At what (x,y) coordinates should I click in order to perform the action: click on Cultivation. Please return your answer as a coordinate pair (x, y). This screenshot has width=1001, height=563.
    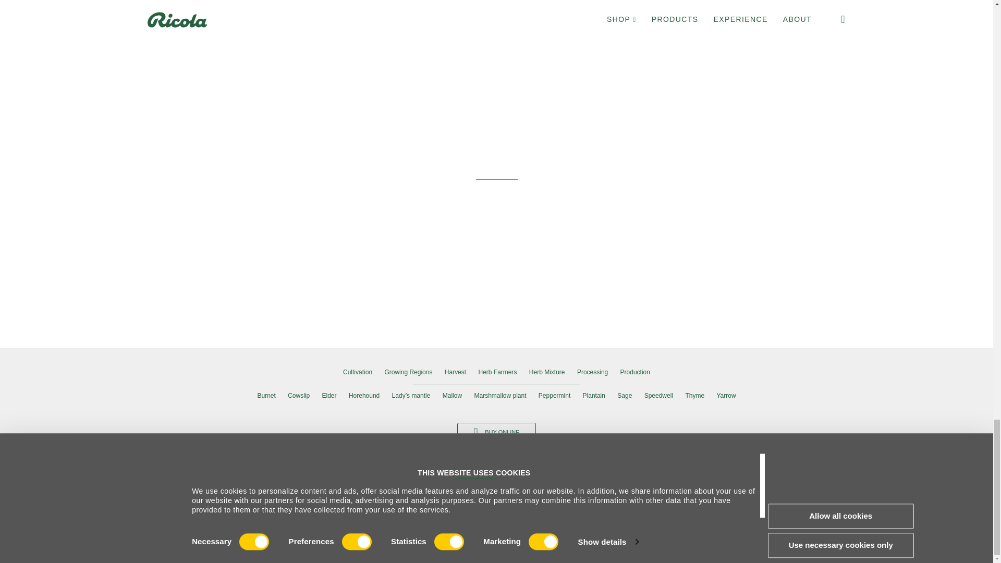
    Looking at the image, I should click on (358, 372).